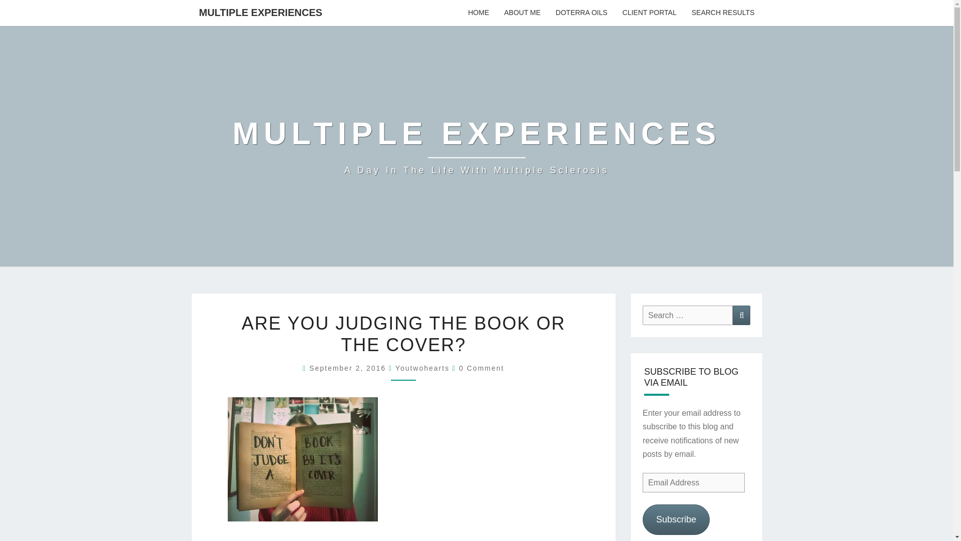 This screenshot has height=541, width=961. I want to click on ABOUT ME, so click(522, 13).